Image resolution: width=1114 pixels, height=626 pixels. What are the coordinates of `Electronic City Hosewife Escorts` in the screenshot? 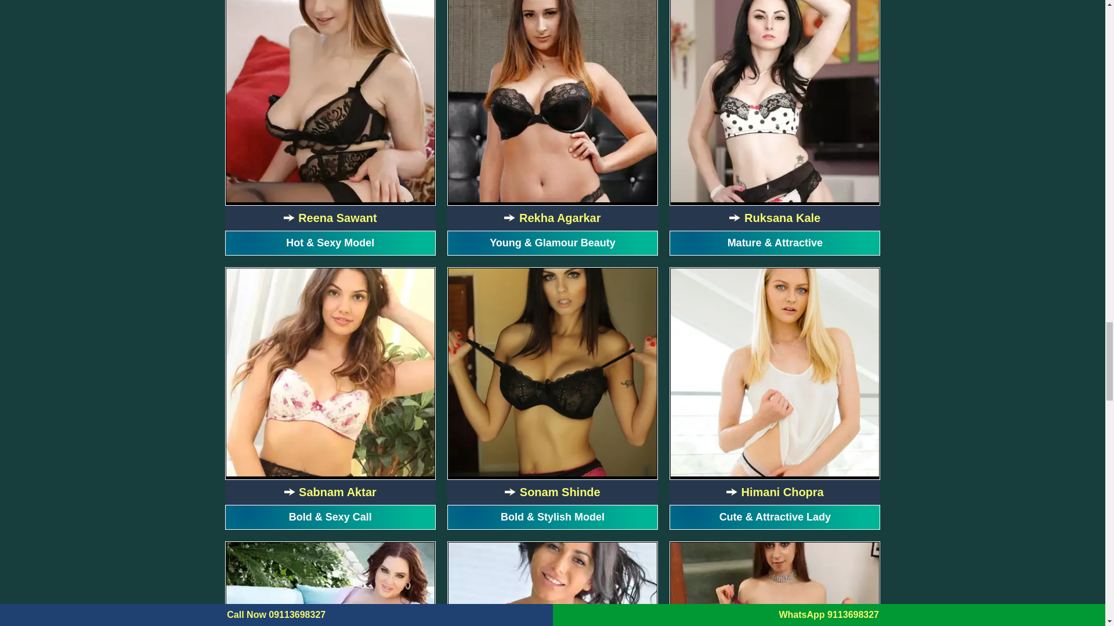 It's located at (330, 101).